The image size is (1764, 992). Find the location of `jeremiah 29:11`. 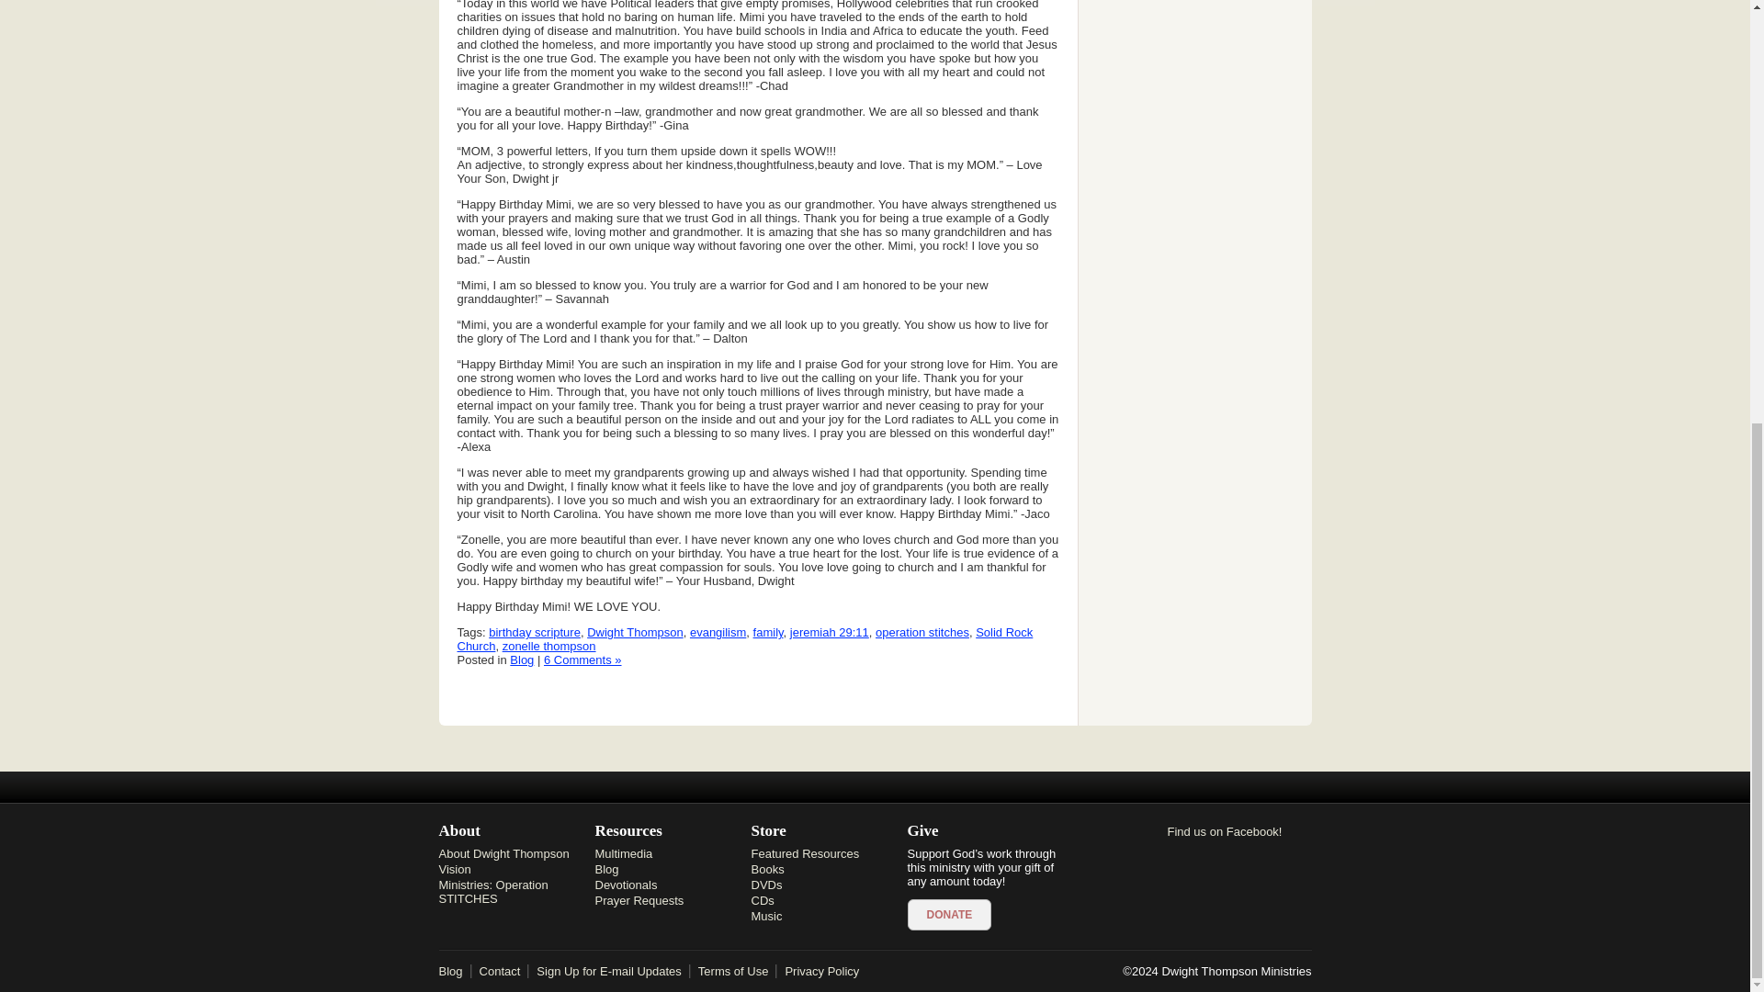

jeremiah 29:11 is located at coordinates (830, 632).